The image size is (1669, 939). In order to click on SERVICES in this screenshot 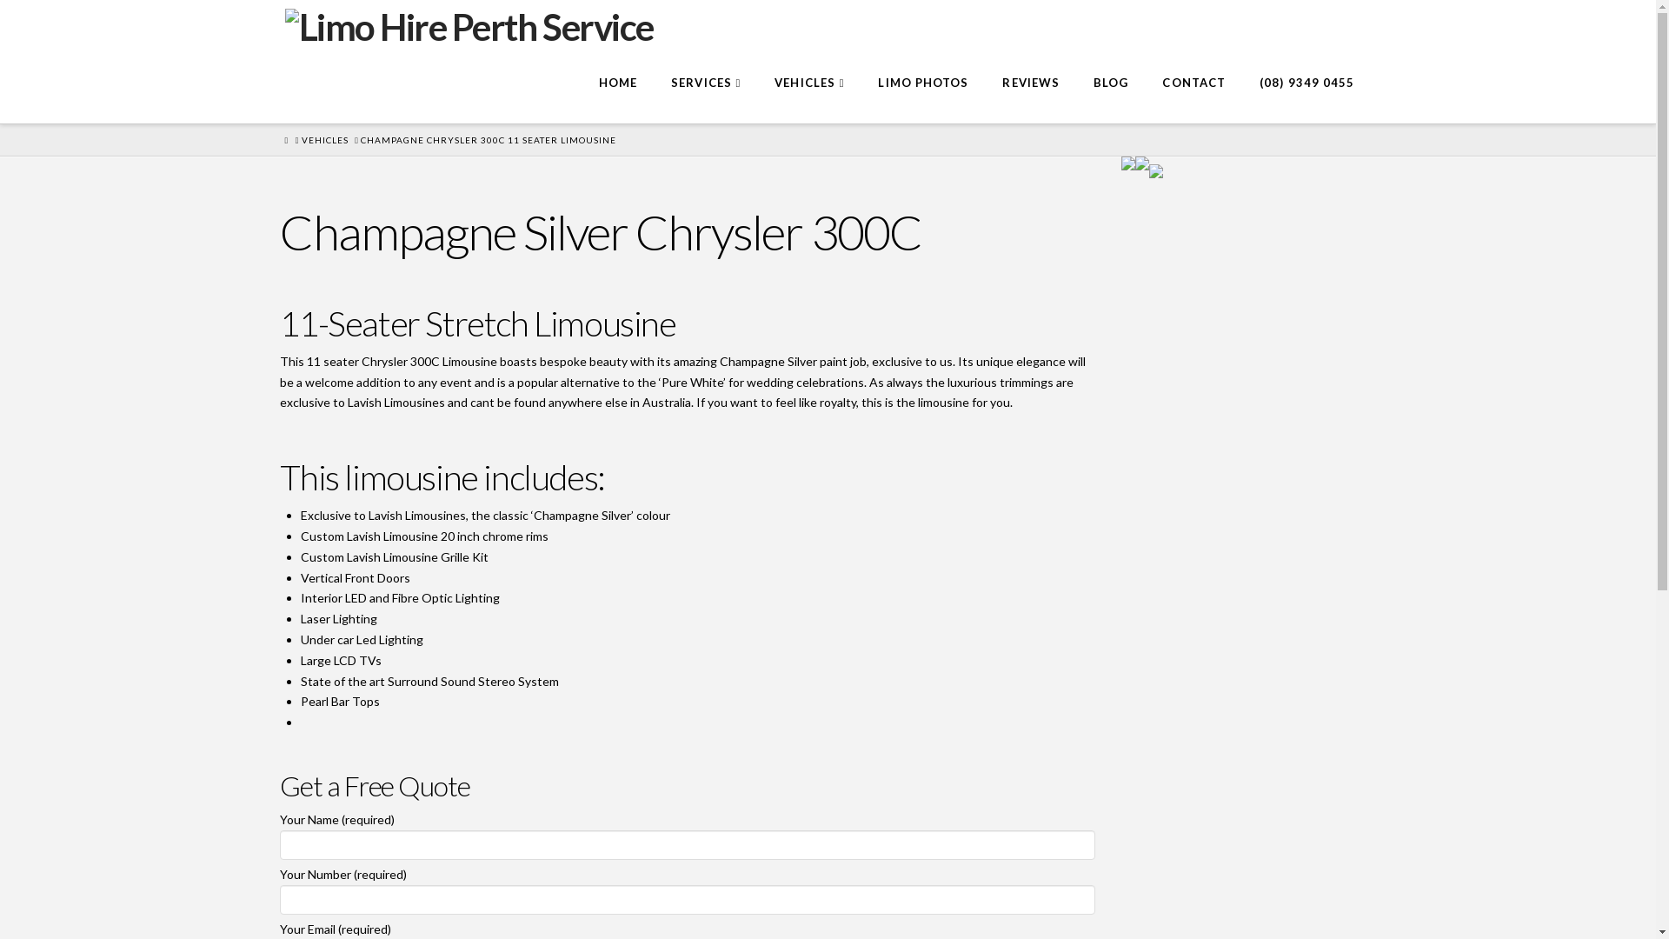, I will do `click(706, 84)`.